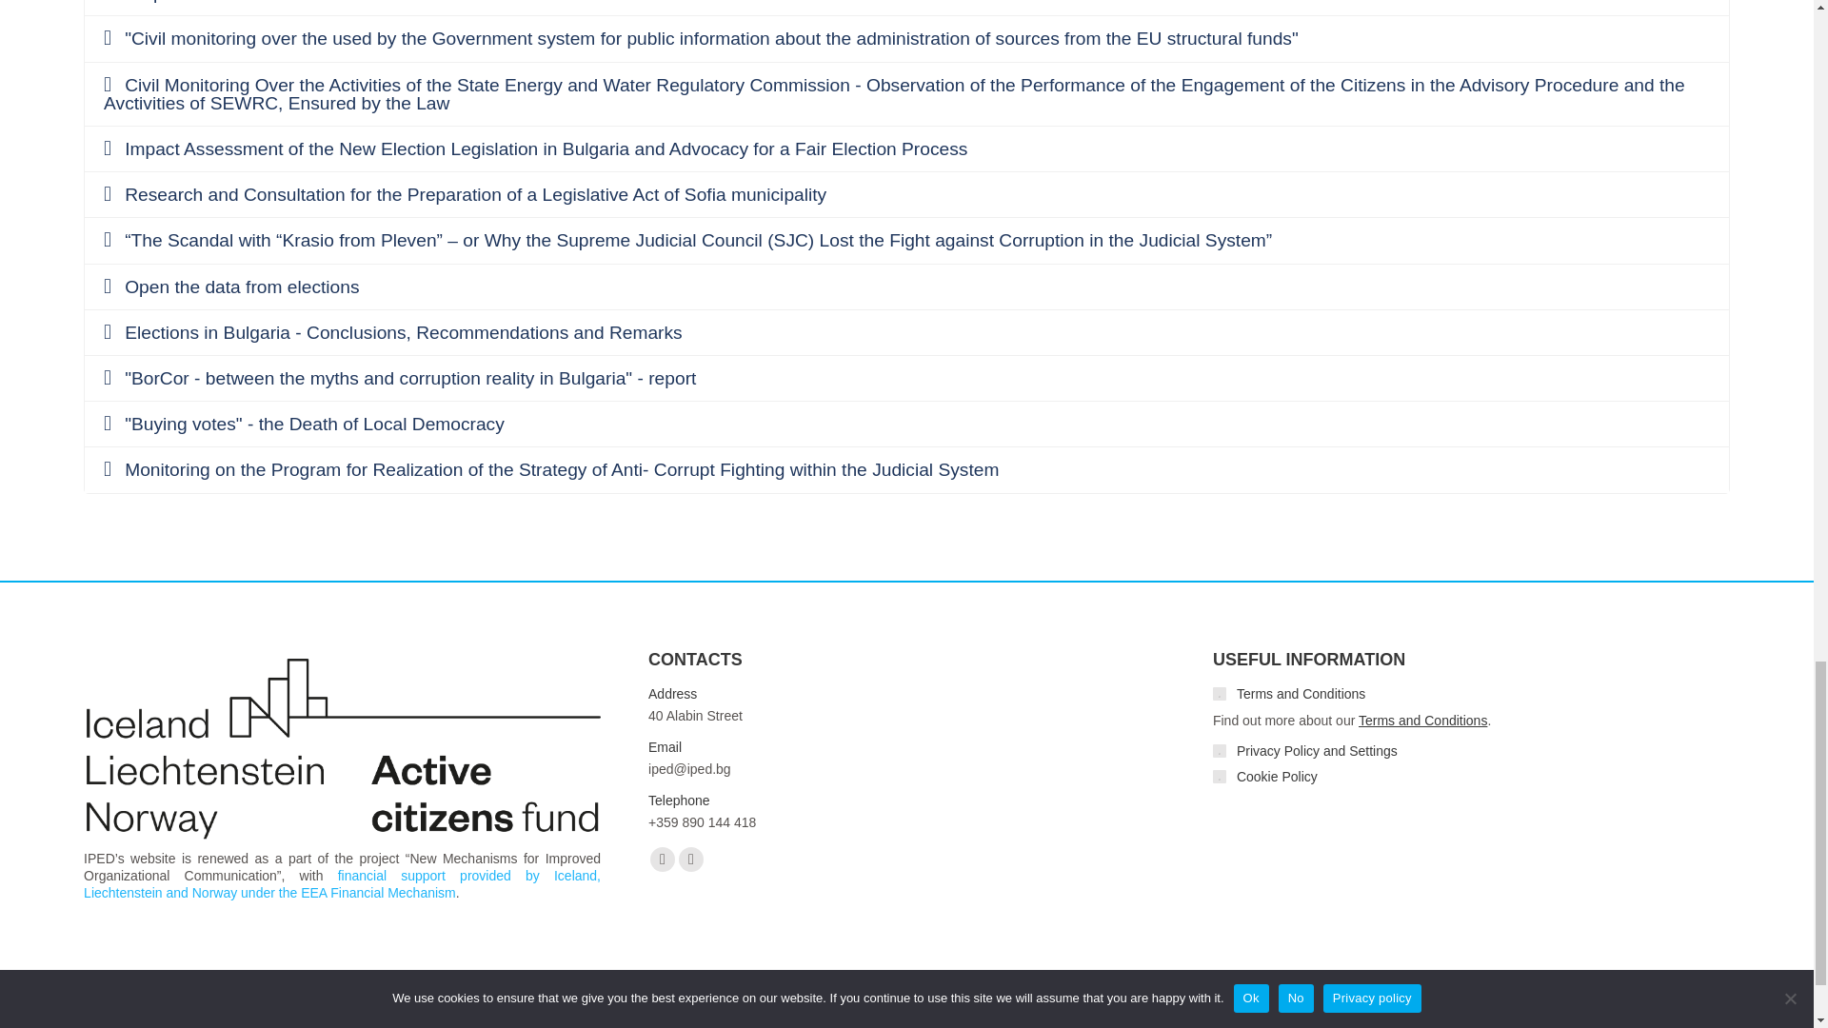  Describe the element at coordinates (691, 859) in the screenshot. I see `Twitter page opens in new window` at that location.